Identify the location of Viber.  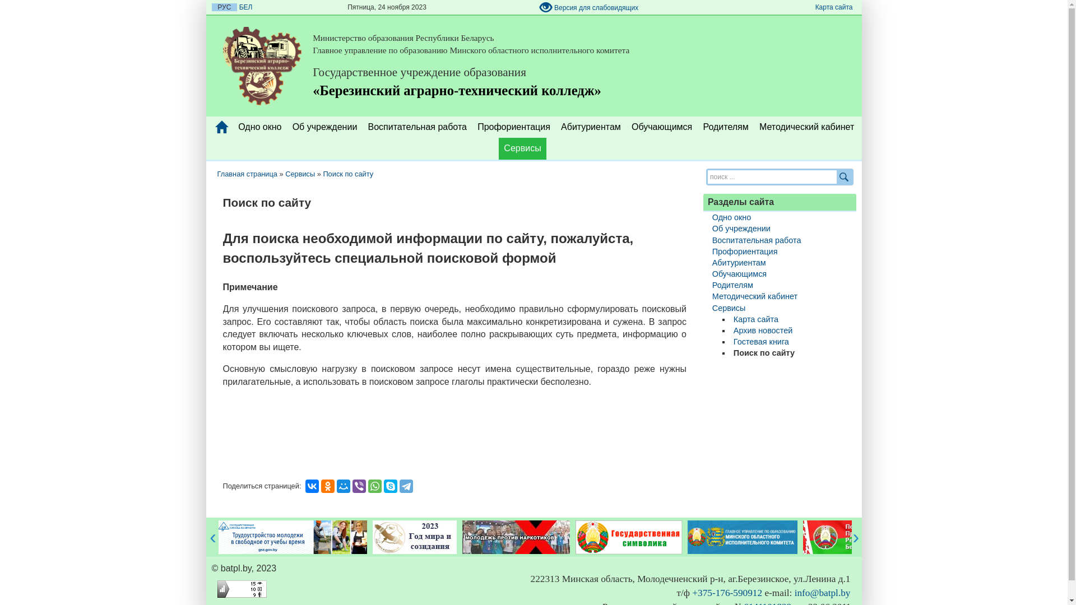
(359, 486).